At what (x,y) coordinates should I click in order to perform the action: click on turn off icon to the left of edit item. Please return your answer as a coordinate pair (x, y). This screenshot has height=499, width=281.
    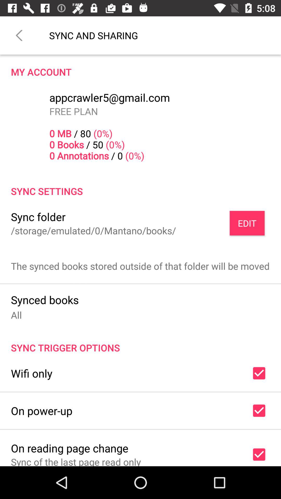
    Looking at the image, I should click on (38, 217).